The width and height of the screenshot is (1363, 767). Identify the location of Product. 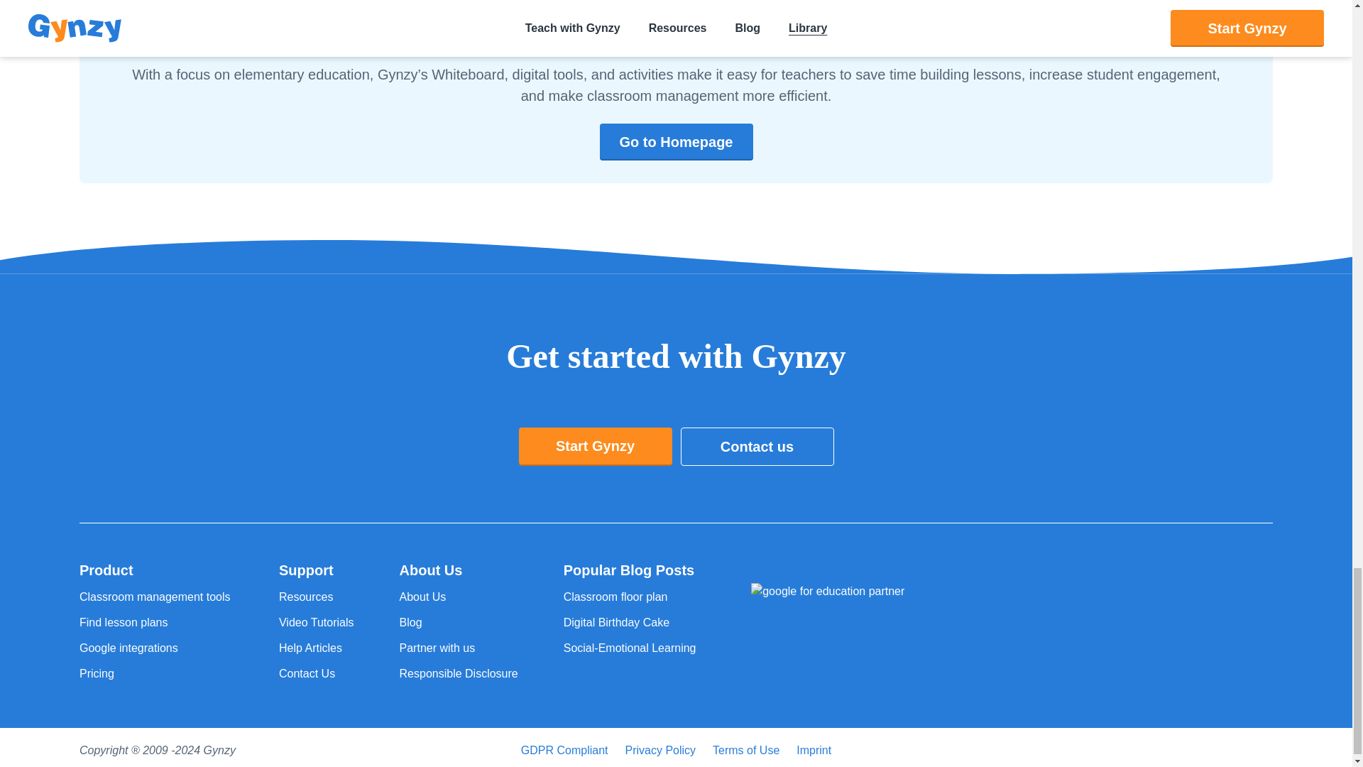
(156, 570).